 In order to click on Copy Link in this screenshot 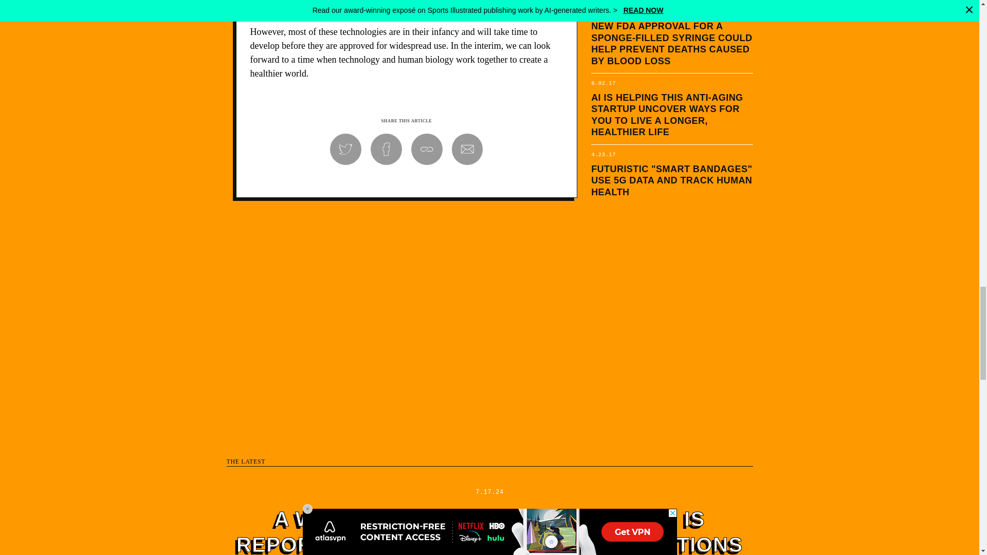, I will do `click(427, 149)`.